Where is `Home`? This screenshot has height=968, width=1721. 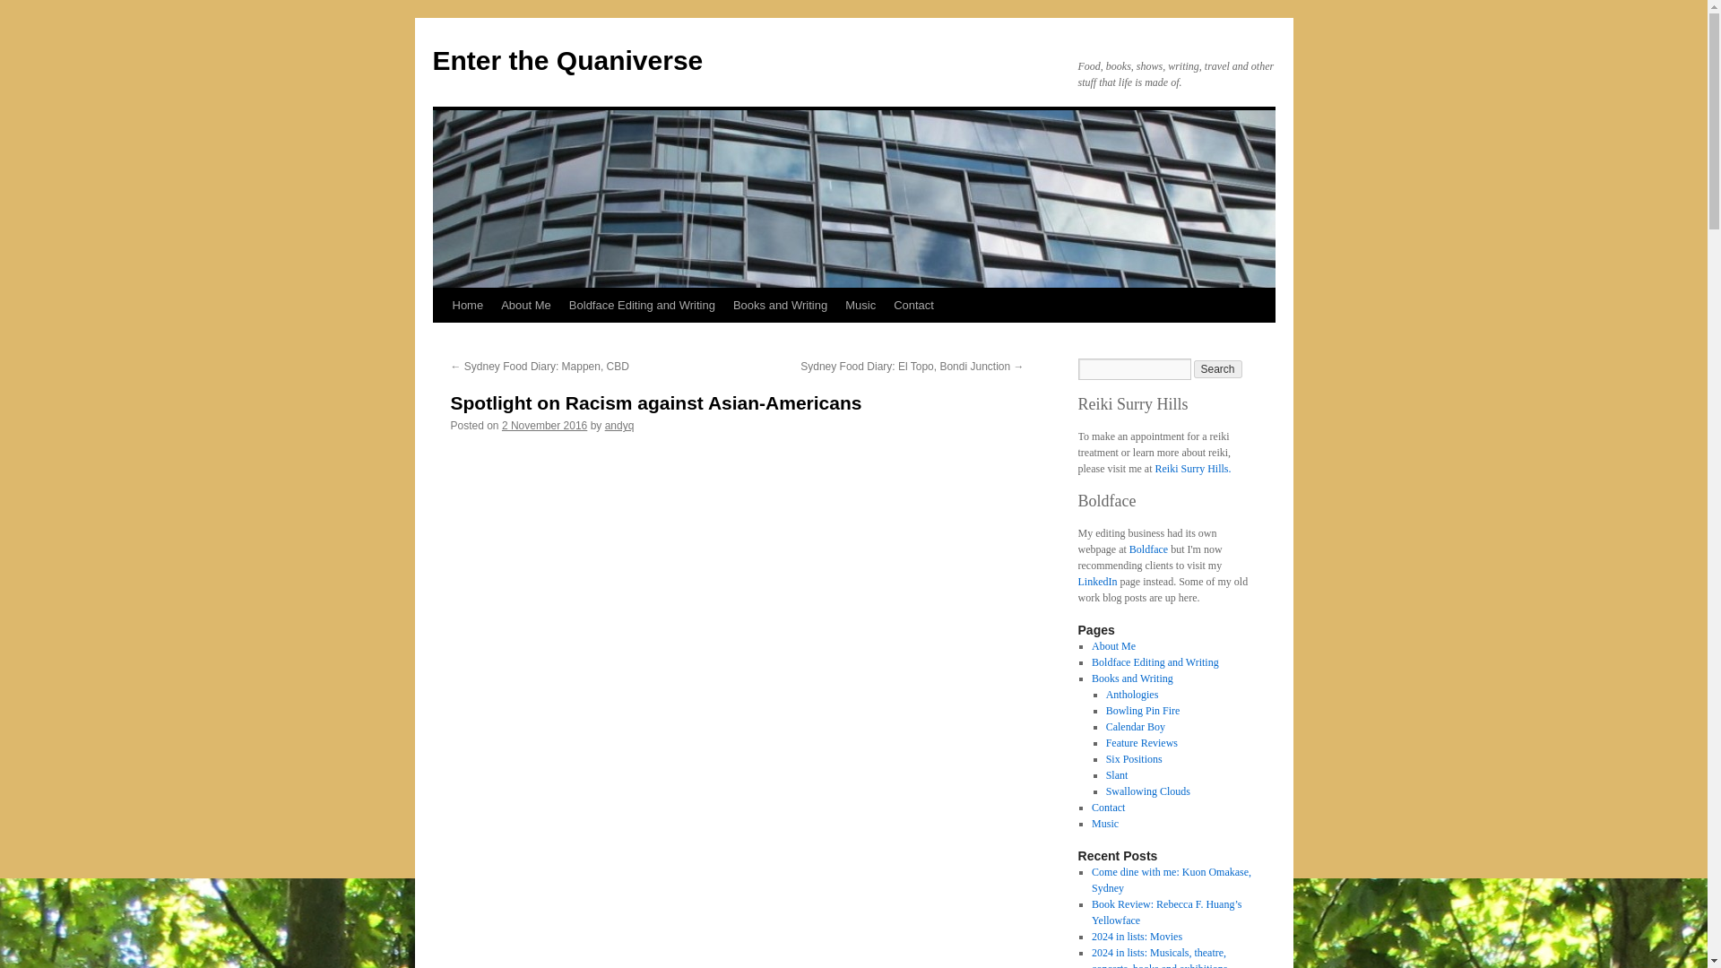
Home is located at coordinates (467, 305).